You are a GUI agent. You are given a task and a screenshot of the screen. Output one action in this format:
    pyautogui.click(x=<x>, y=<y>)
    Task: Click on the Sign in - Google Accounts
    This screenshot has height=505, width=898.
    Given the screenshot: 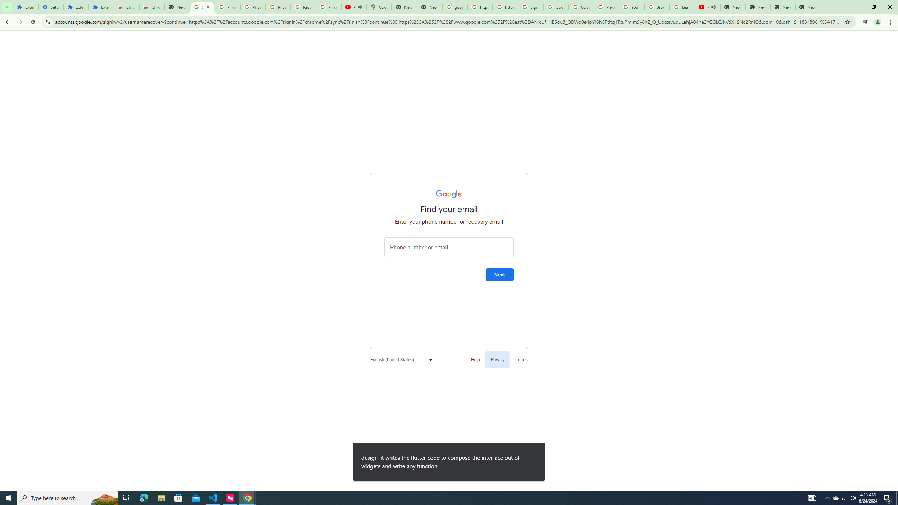 What is the action you would take?
    pyautogui.click(x=530, y=7)
    